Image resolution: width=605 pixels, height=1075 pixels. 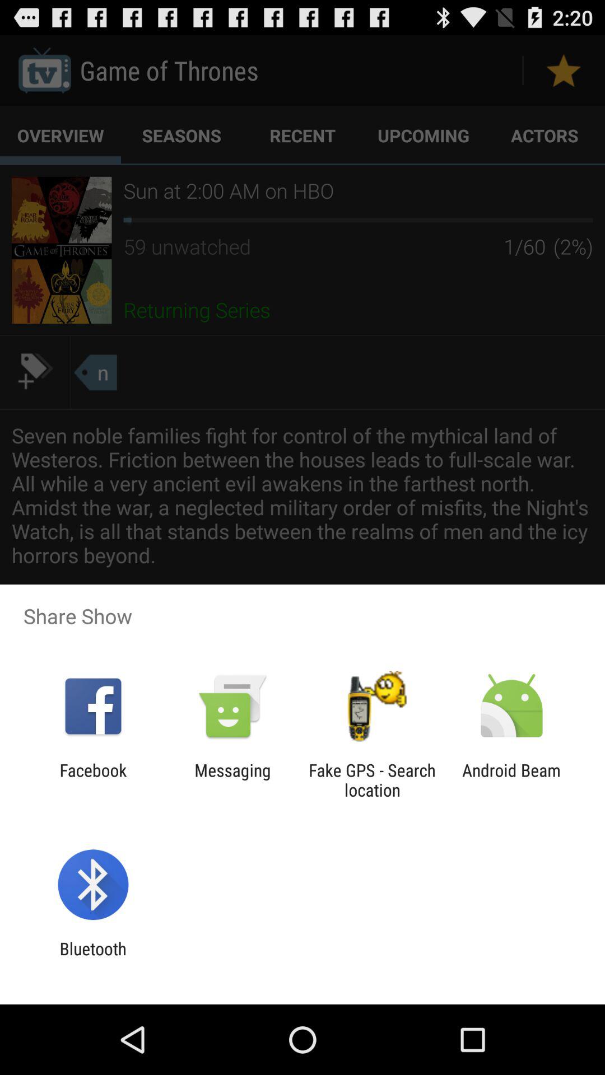 What do you see at coordinates (93, 780) in the screenshot?
I see `press the icon next to messaging item` at bounding box center [93, 780].